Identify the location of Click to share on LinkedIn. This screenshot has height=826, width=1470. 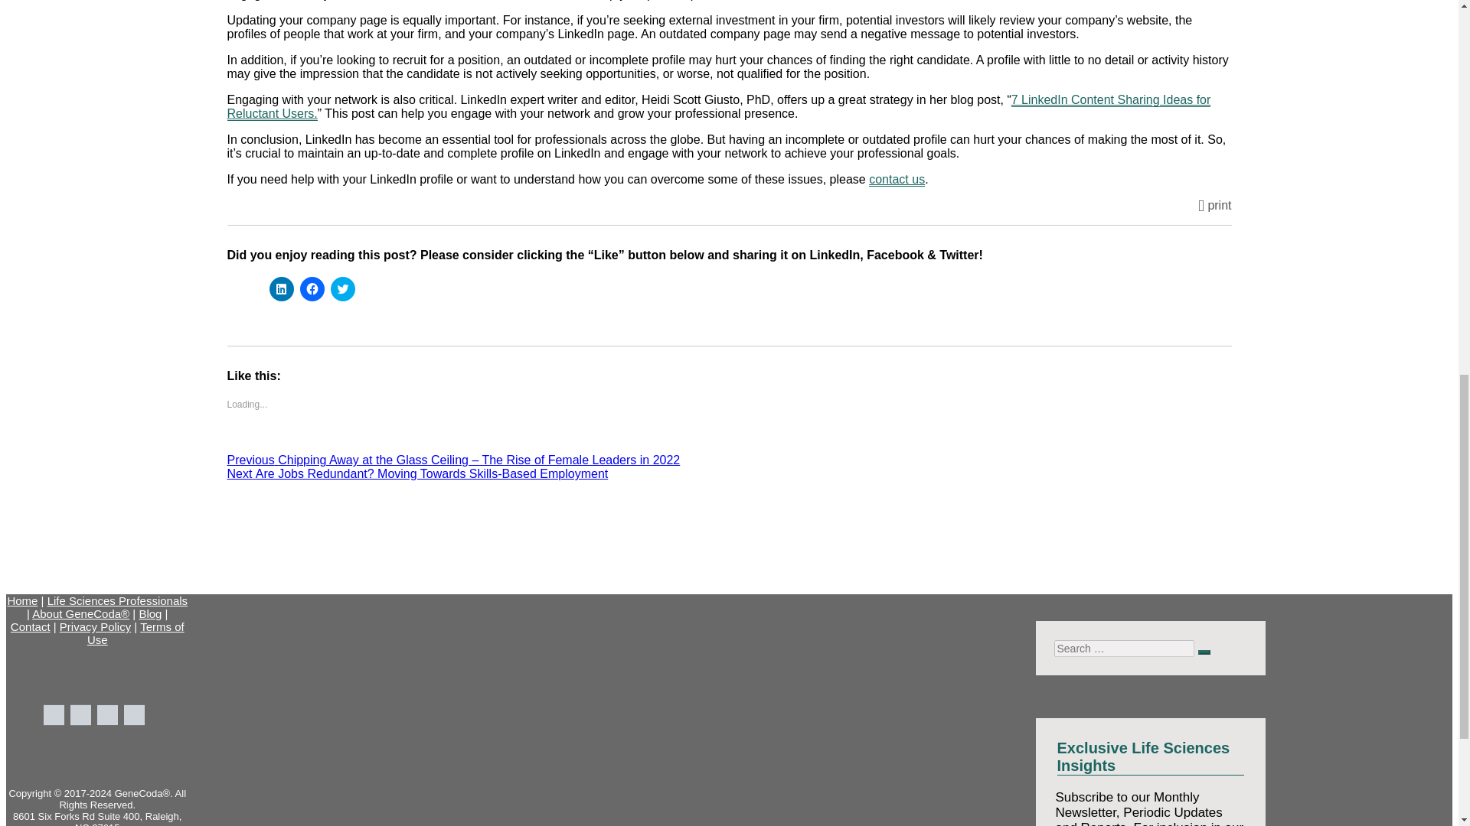
(282, 289).